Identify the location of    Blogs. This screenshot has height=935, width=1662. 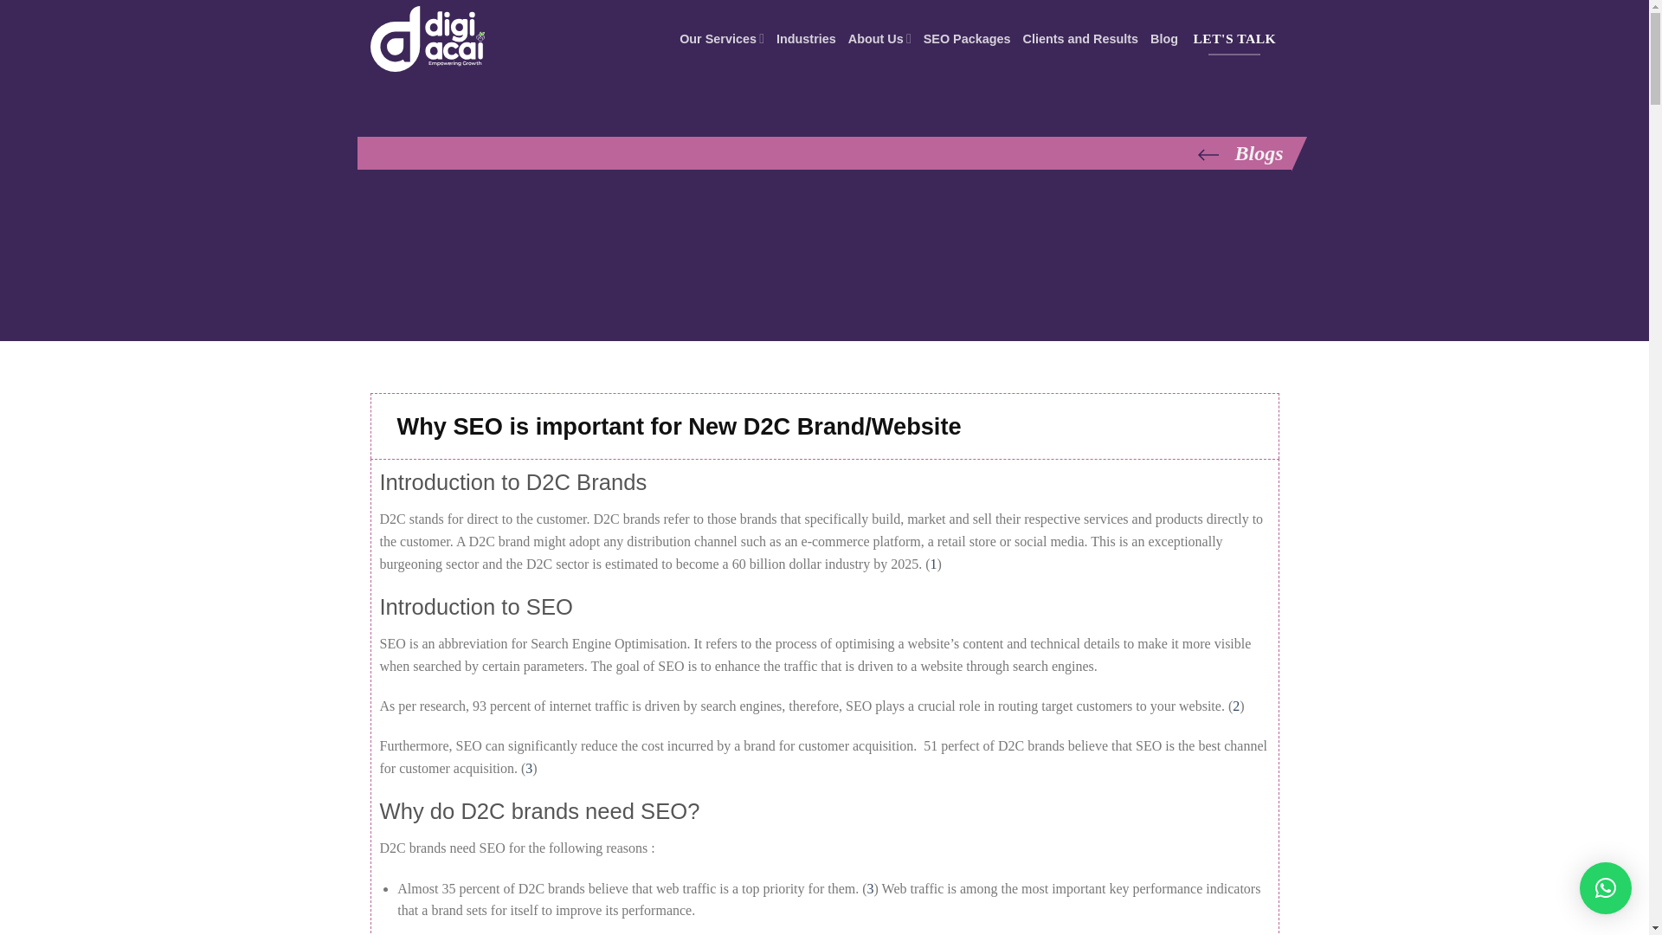
(820, 152).